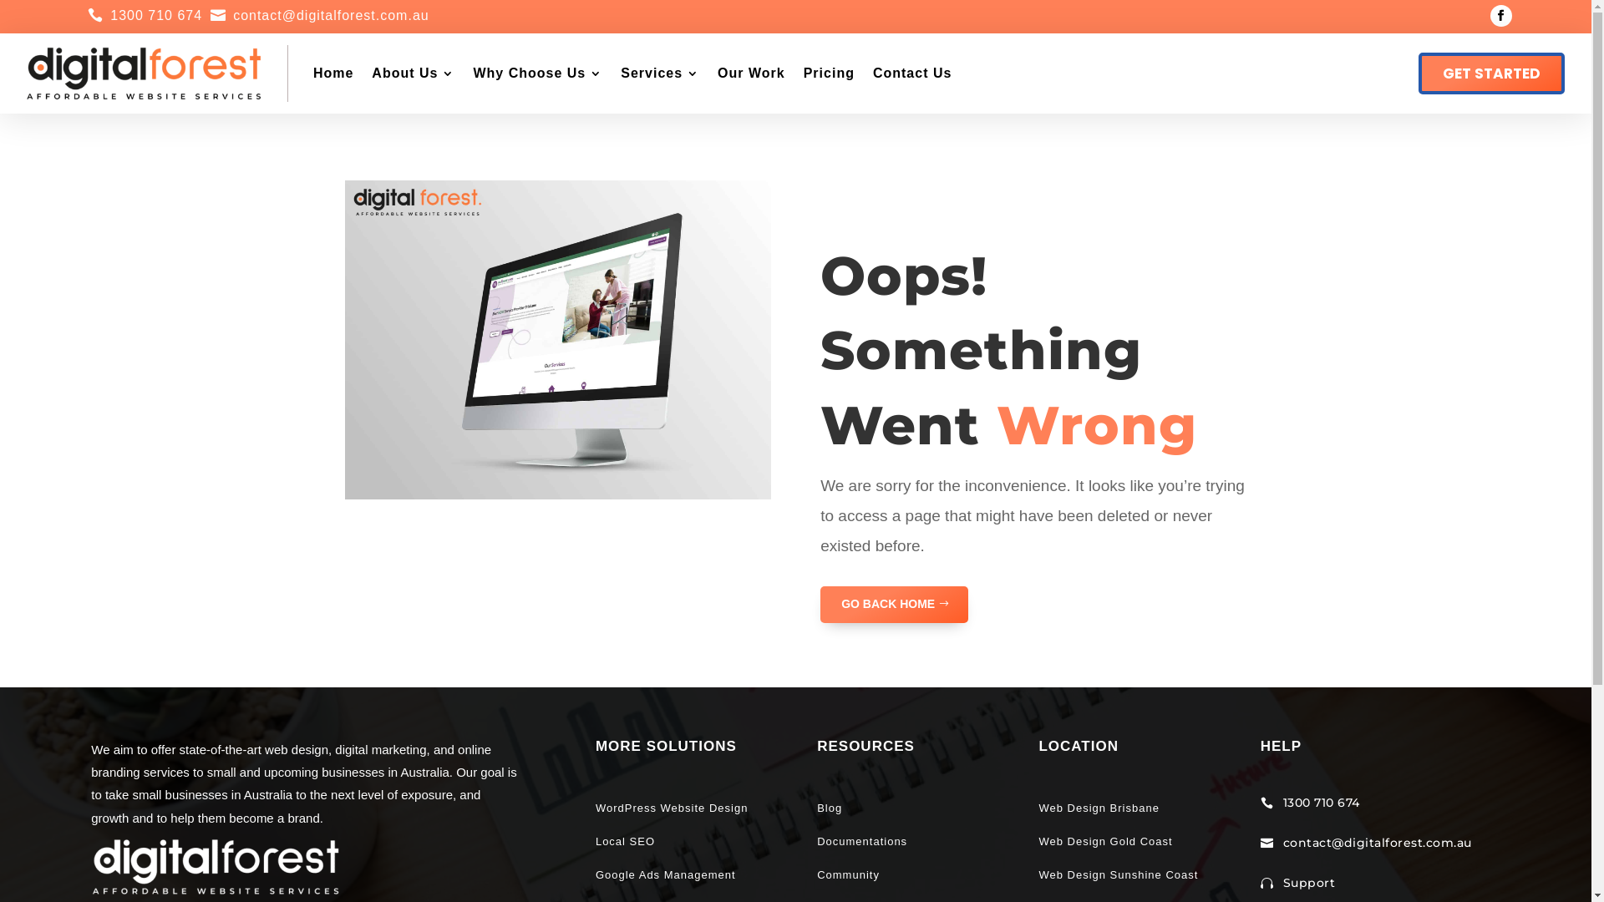  I want to click on Contact Us, so click(912, 73).